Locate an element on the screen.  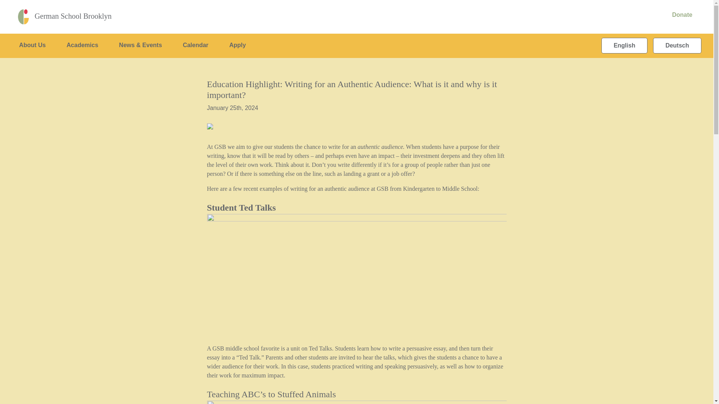
Calendar is located at coordinates (192, 45).